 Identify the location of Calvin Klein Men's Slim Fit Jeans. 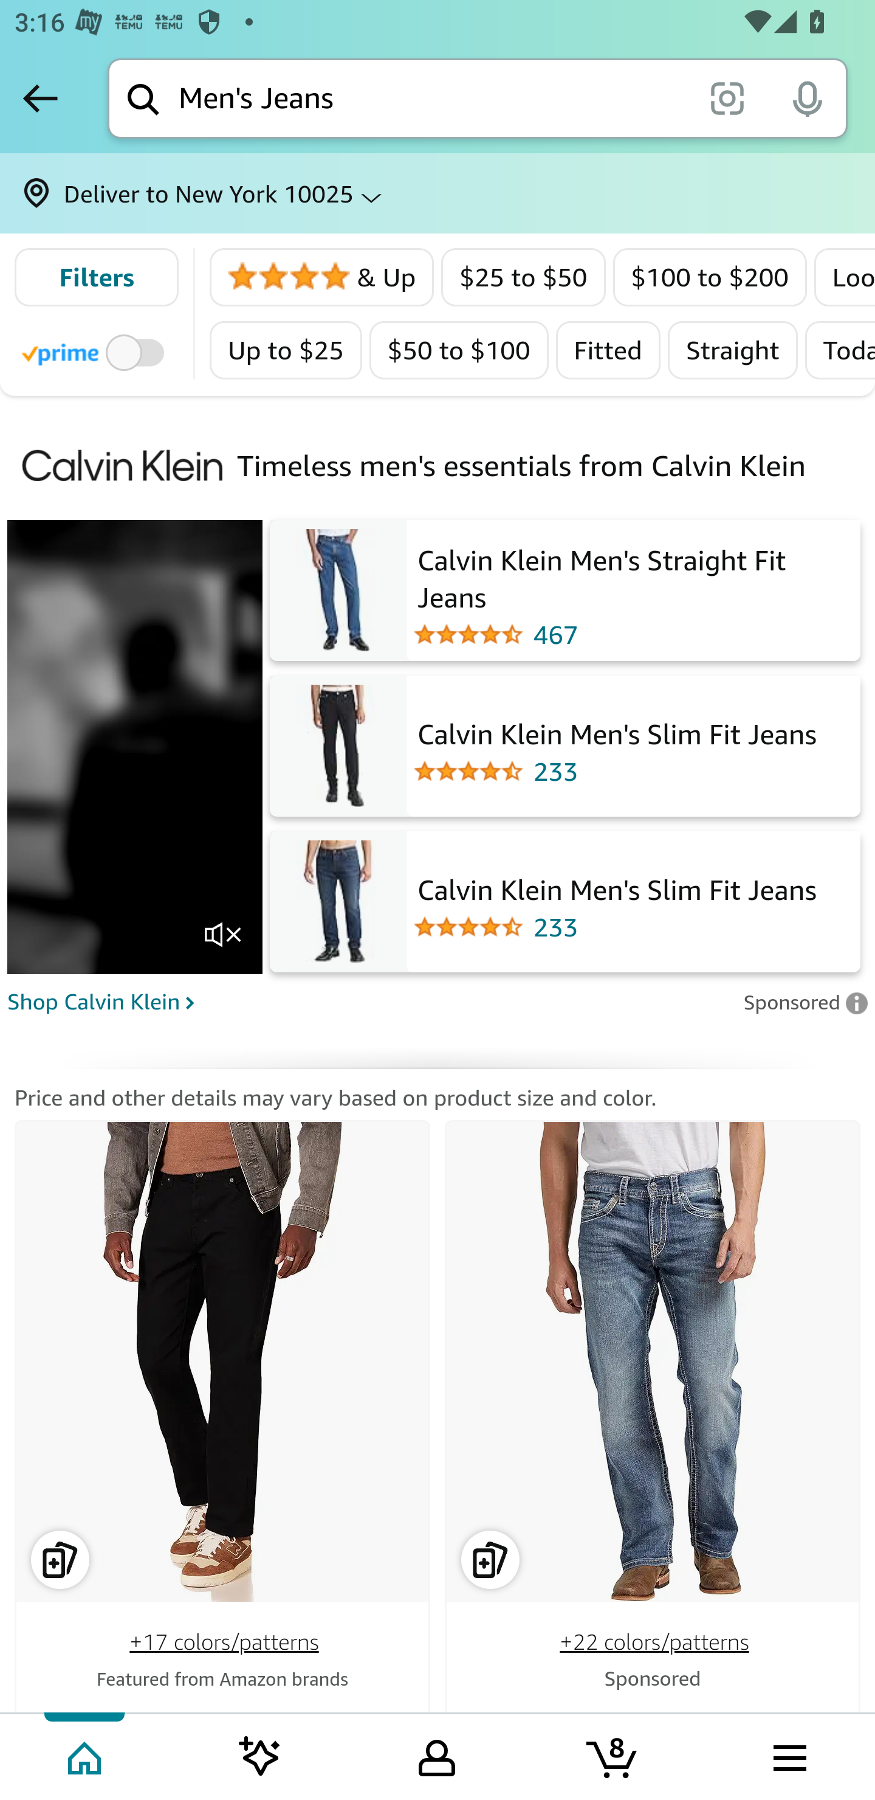
(615, 887).